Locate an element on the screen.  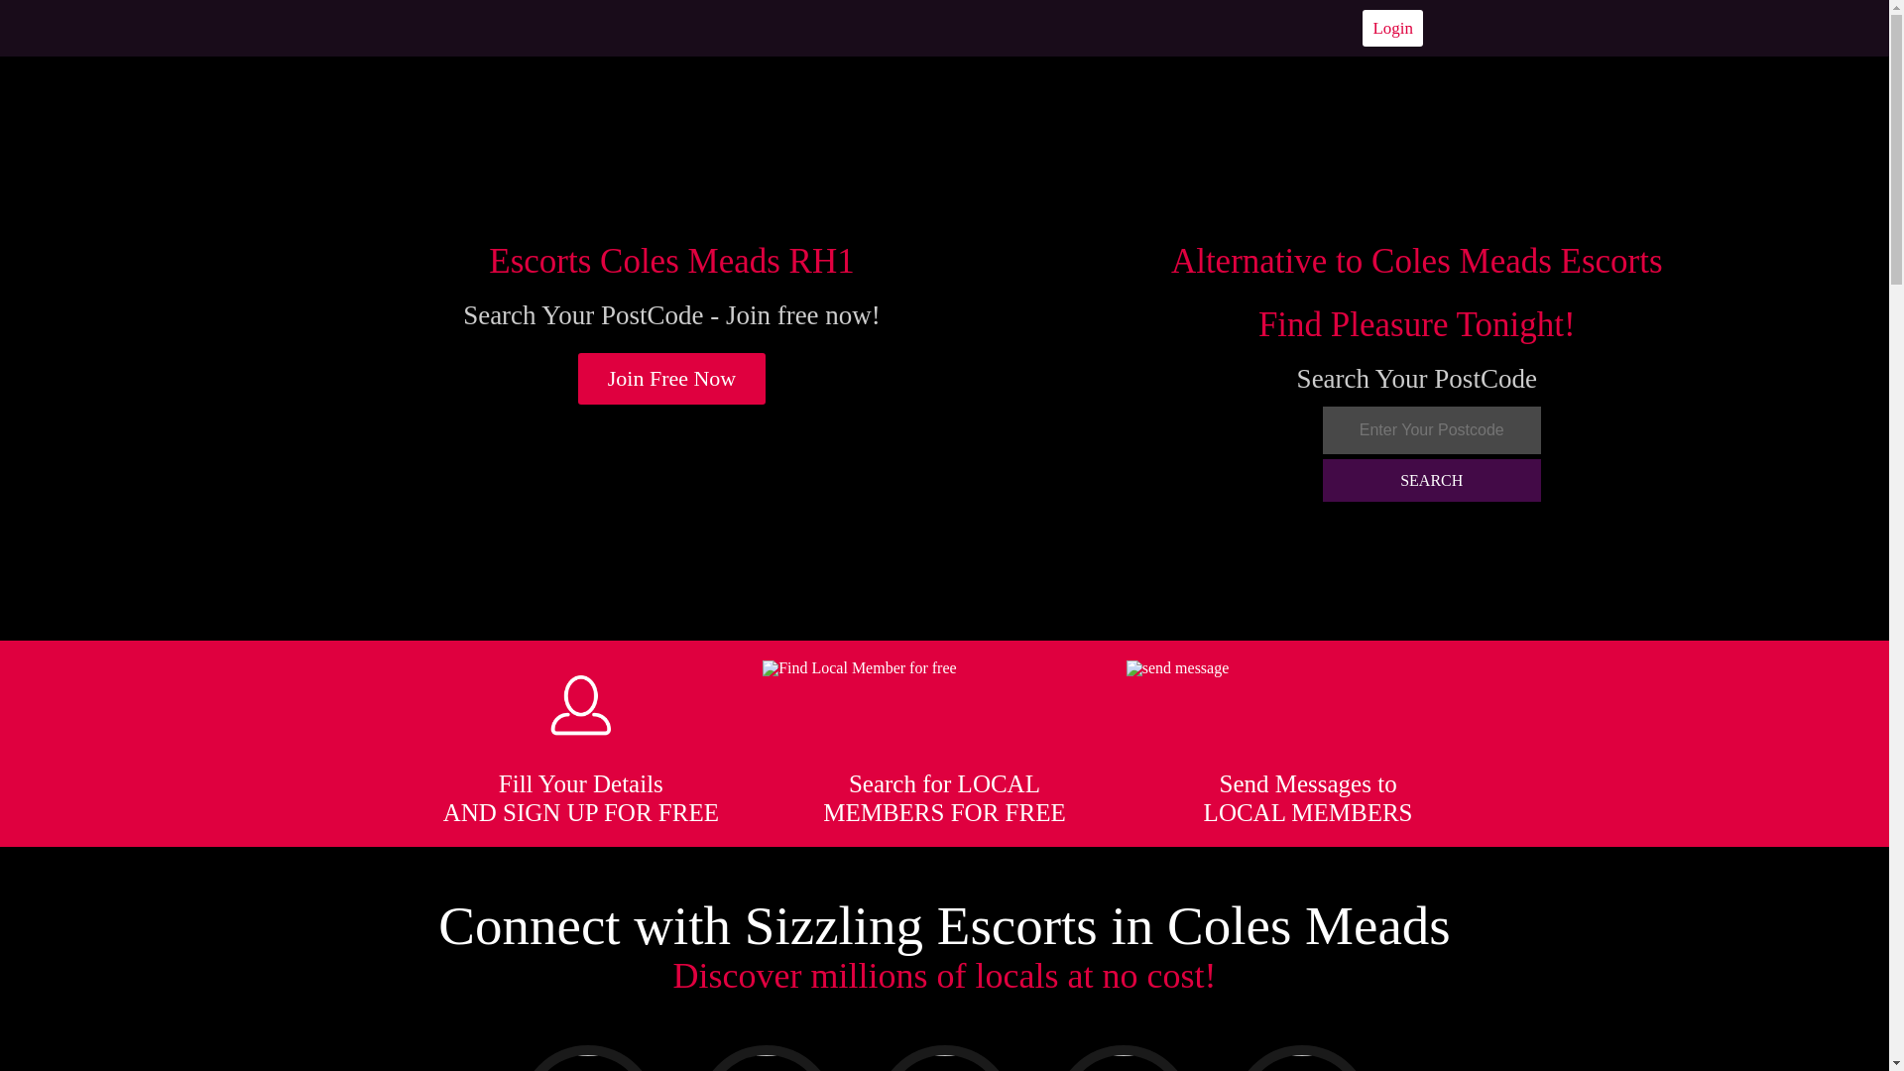
Join Free Now is located at coordinates (672, 379).